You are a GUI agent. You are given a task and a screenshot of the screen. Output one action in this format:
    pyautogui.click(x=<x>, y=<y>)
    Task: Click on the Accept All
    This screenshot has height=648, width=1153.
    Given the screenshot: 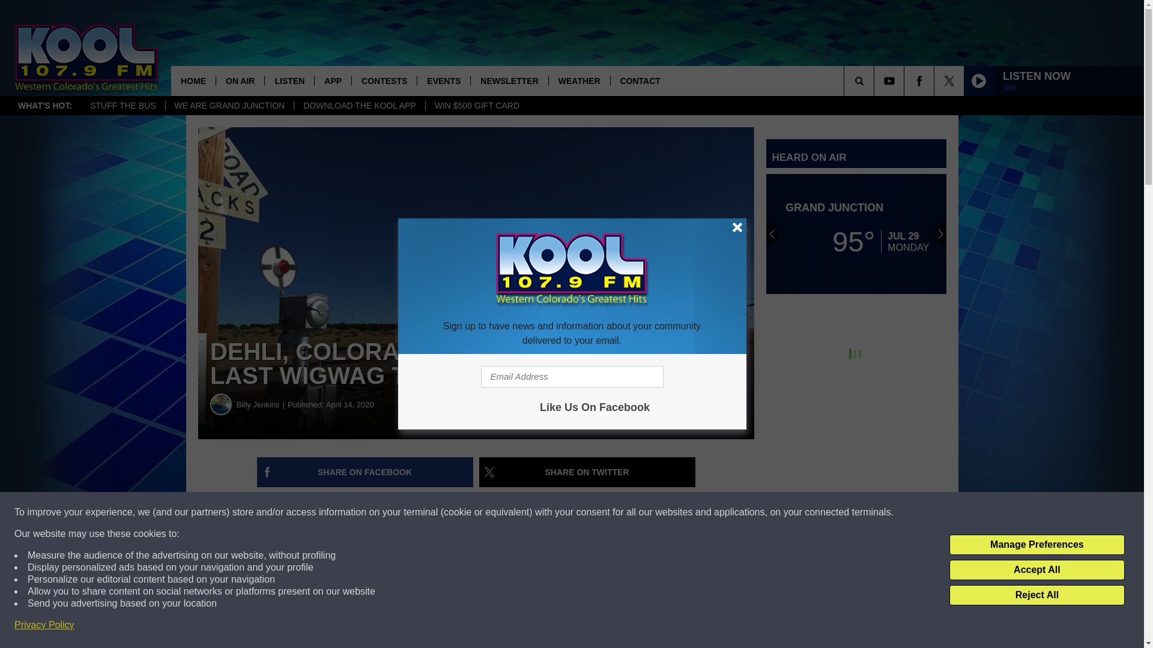 What is the action you would take?
    pyautogui.click(x=1036, y=570)
    